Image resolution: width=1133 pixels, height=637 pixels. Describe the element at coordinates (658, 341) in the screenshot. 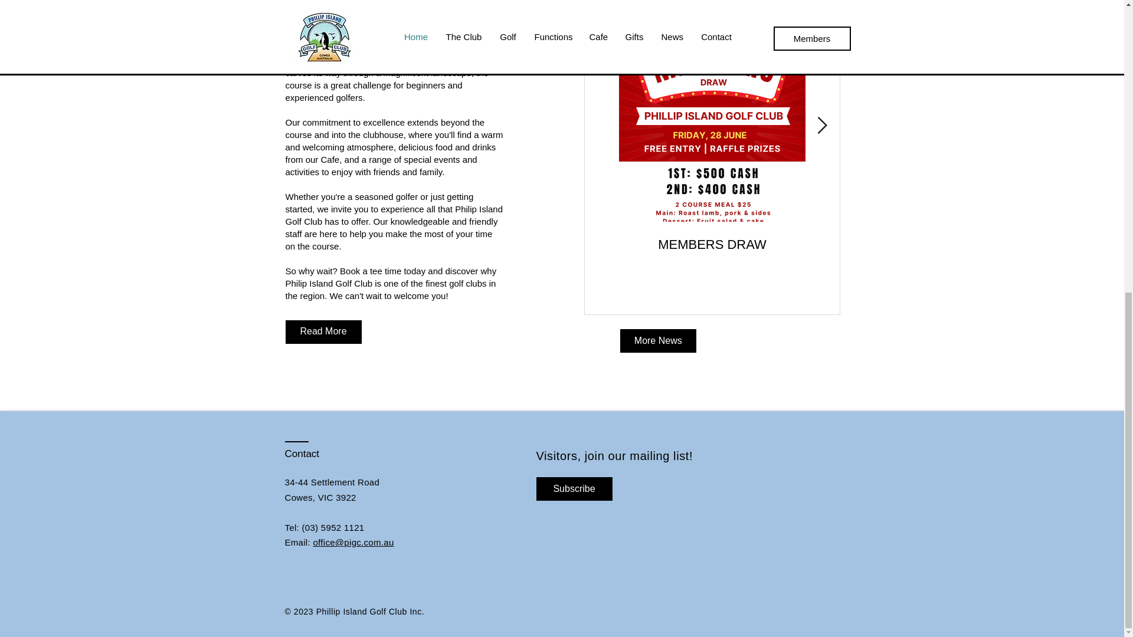

I see `More News` at that location.